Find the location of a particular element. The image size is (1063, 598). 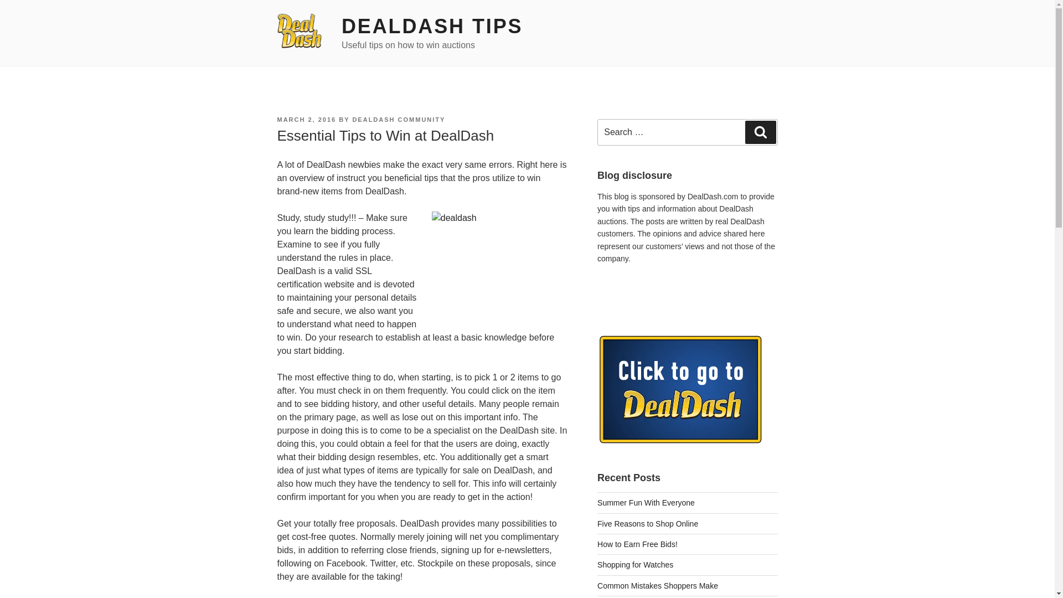

Five Reasons to Shop Online is located at coordinates (648, 524).